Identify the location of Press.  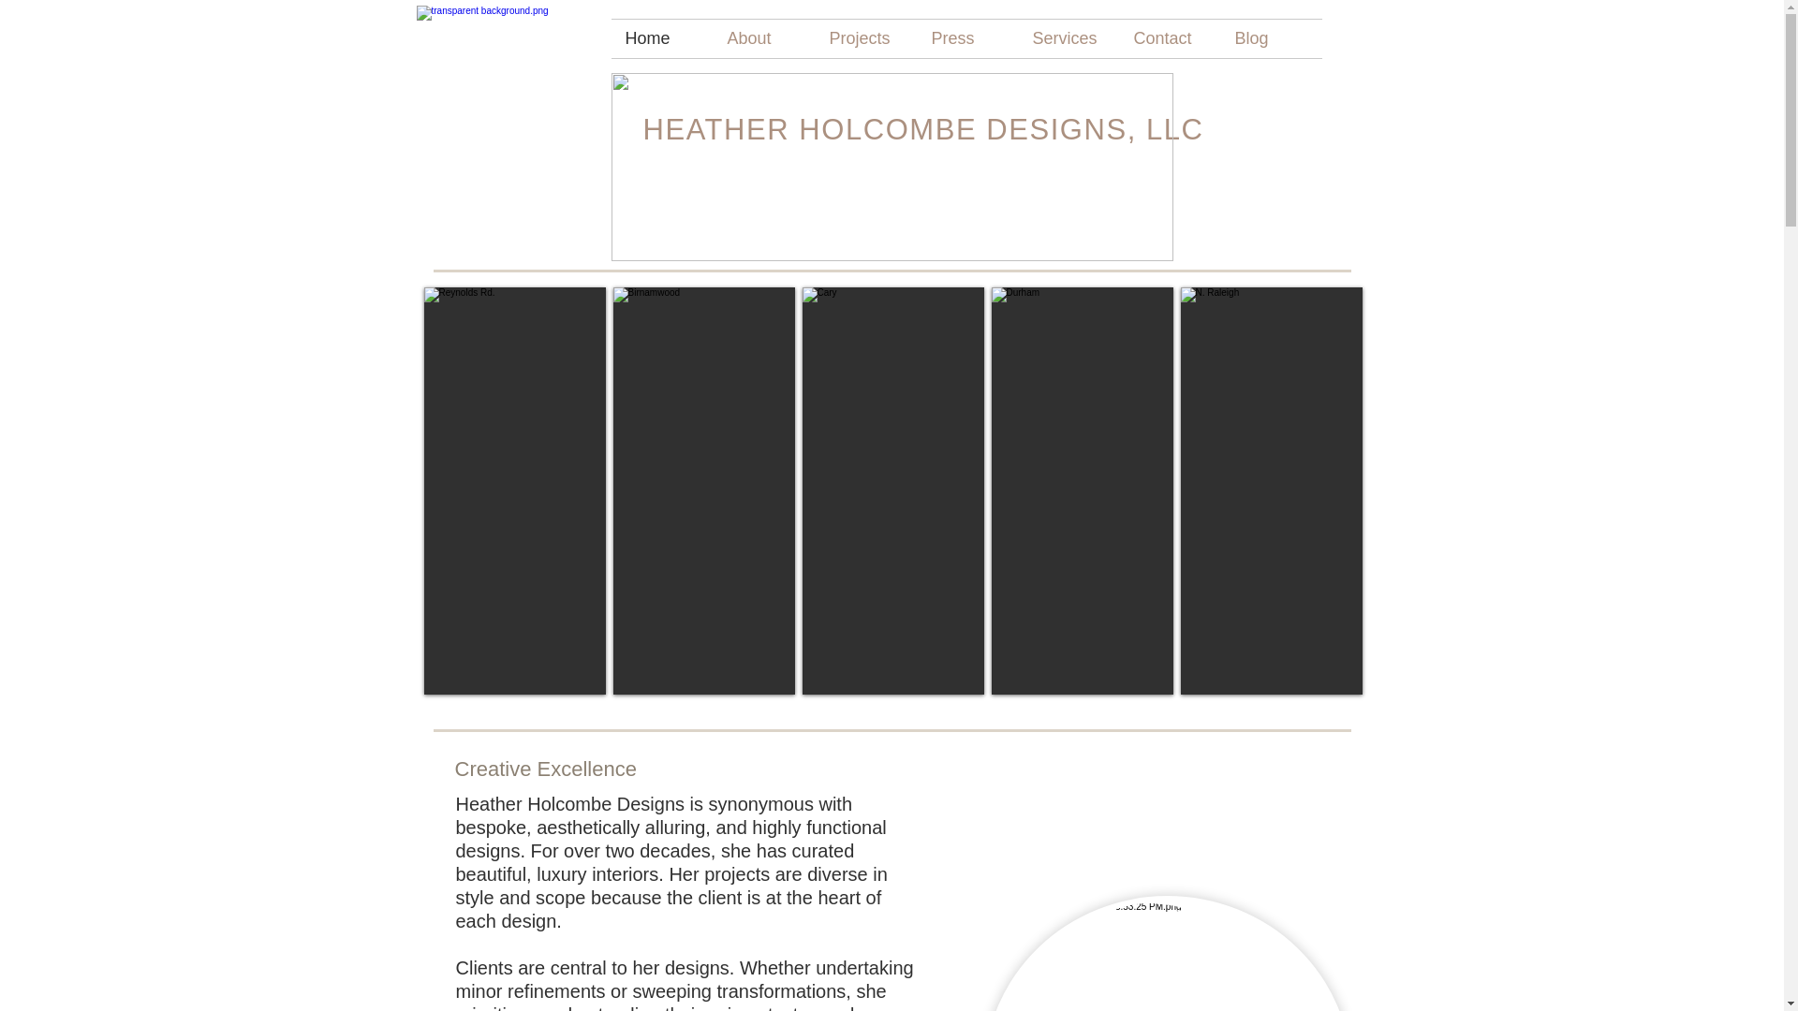
(968, 37).